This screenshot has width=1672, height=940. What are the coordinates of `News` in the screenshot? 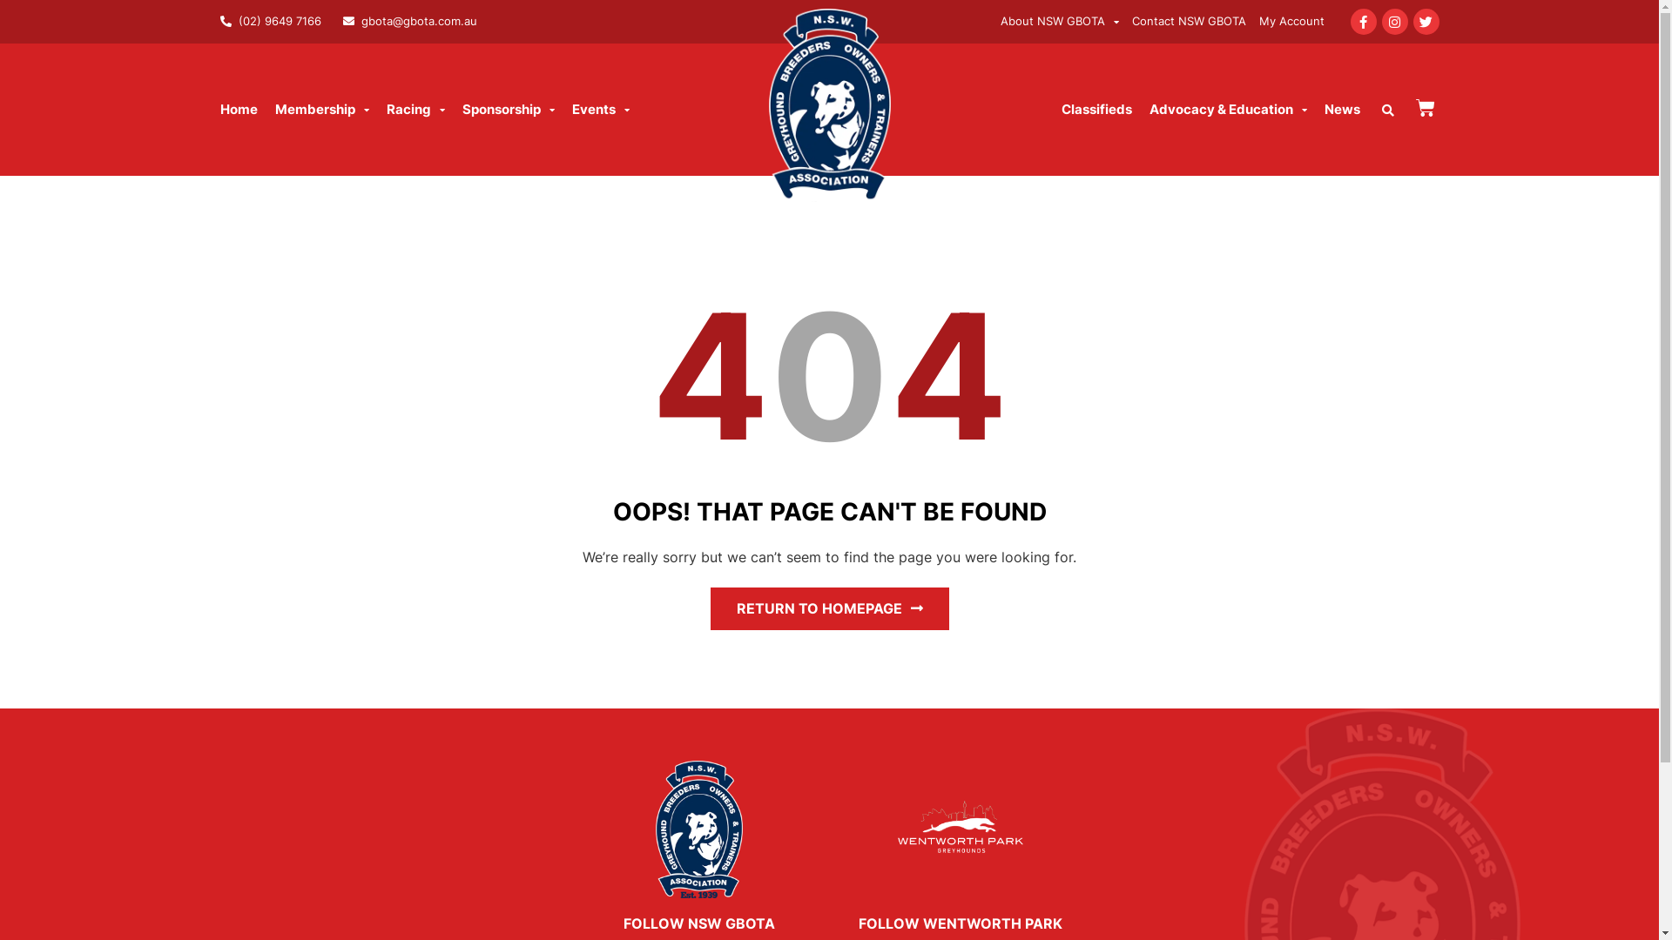 It's located at (1343, 110).